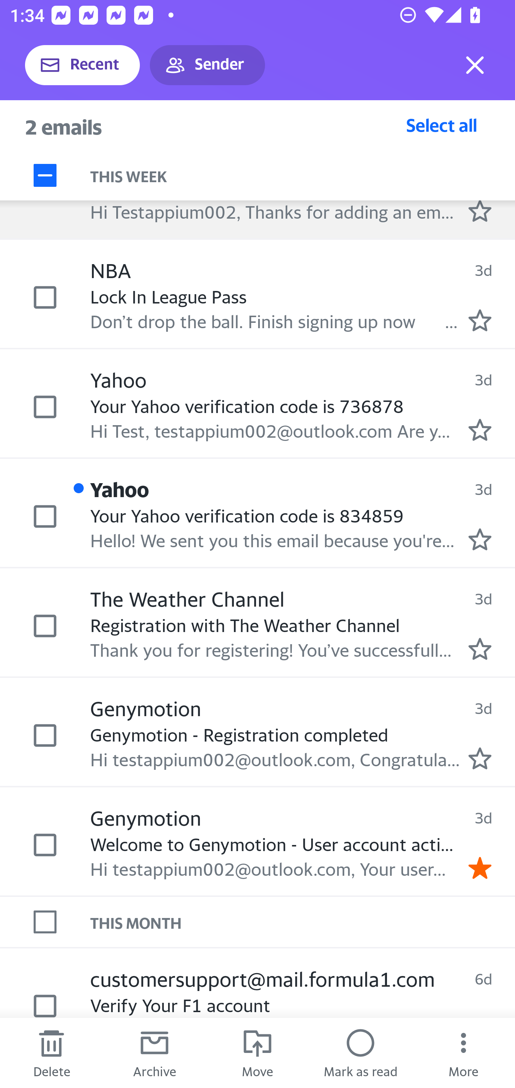 Image resolution: width=515 pixels, height=1088 pixels. What do you see at coordinates (480, 649) in the screenshot?
I see `Mark as starred.` at bounding box center [480, 649].